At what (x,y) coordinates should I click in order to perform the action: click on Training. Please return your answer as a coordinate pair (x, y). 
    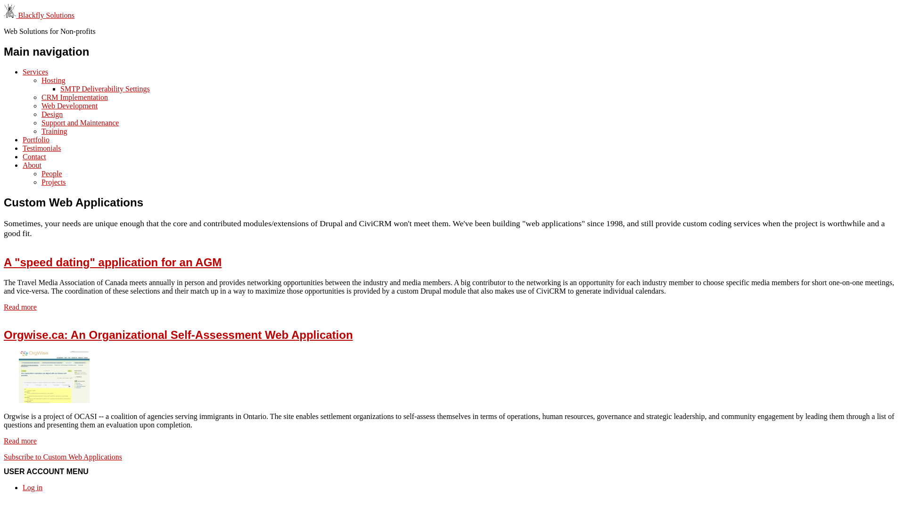
    Looking at the image, I should click on (55, 131).